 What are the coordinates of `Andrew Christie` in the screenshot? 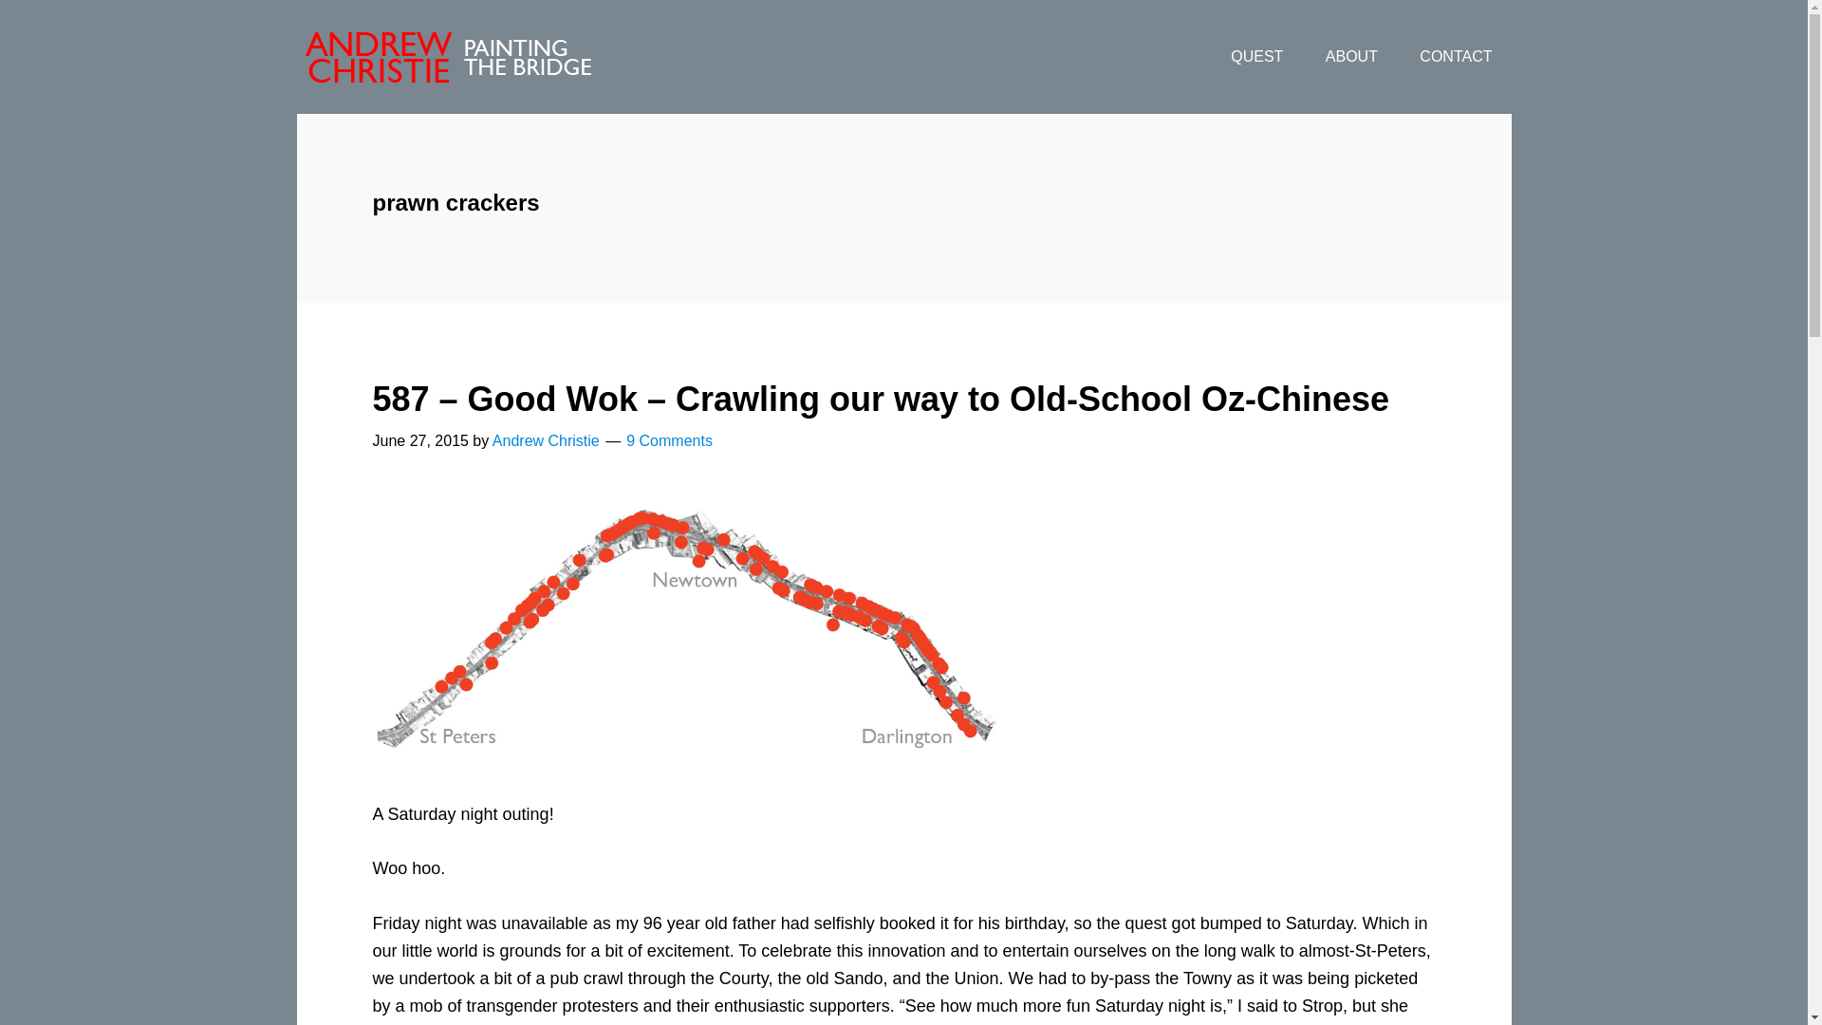 It's located at (545, 440).